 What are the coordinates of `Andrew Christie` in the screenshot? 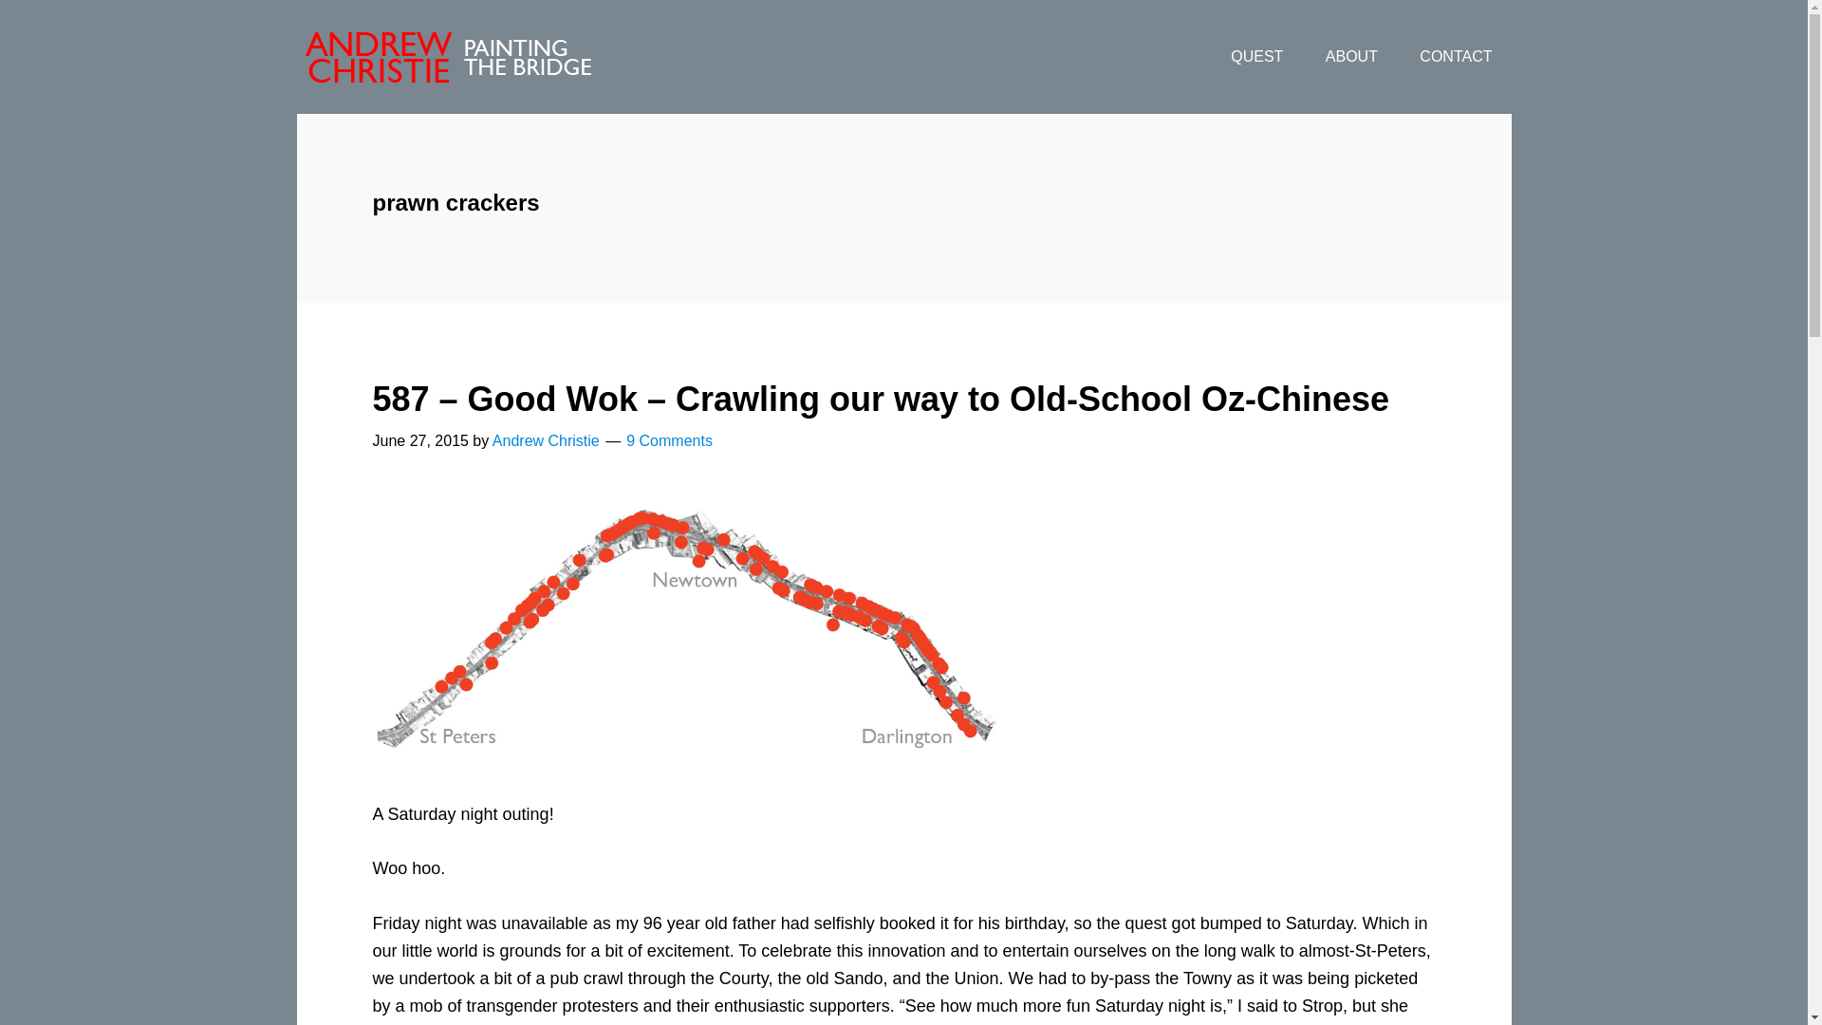 It's located at (545, 440).